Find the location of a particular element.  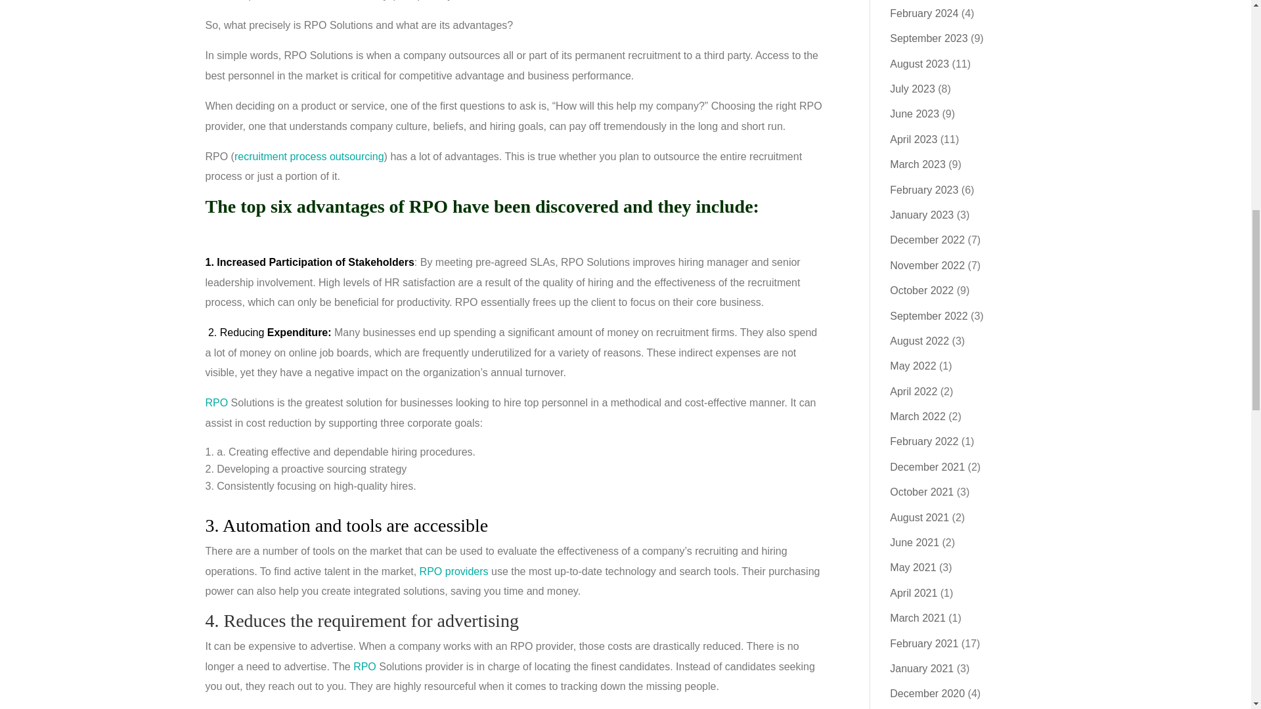

July 2023 is located at coordinates (913, 89).